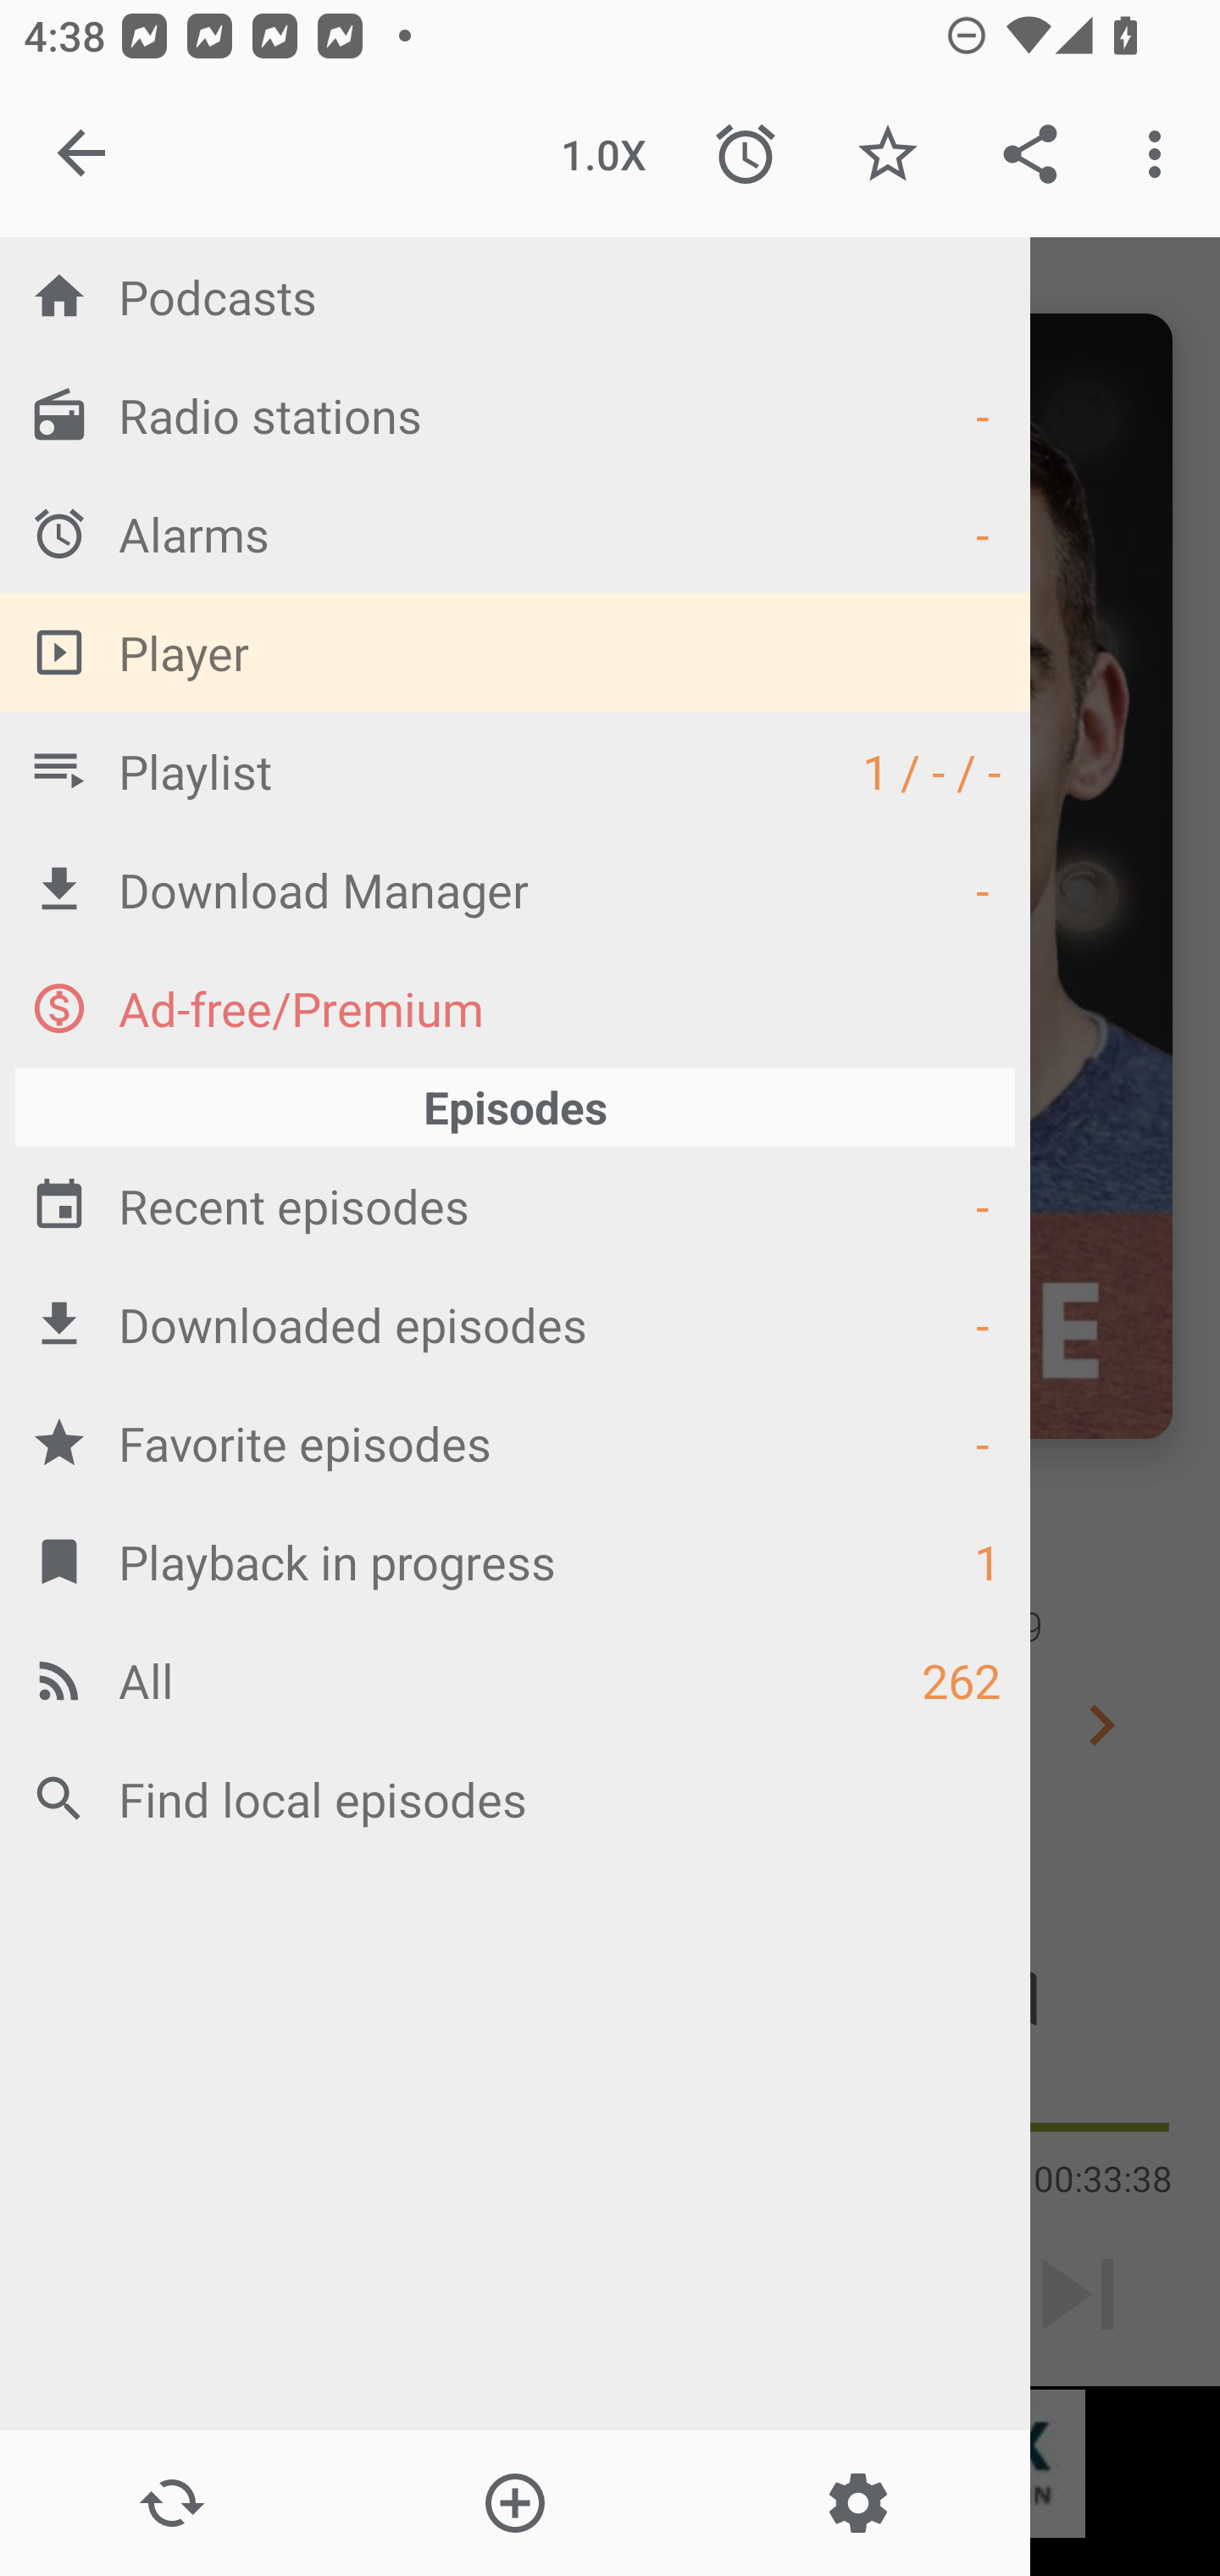  What do you see at coordinates (515, 1324) in the screenshot?
I see `Downloaded episodes  - ` at bounding box center [515, 1324].